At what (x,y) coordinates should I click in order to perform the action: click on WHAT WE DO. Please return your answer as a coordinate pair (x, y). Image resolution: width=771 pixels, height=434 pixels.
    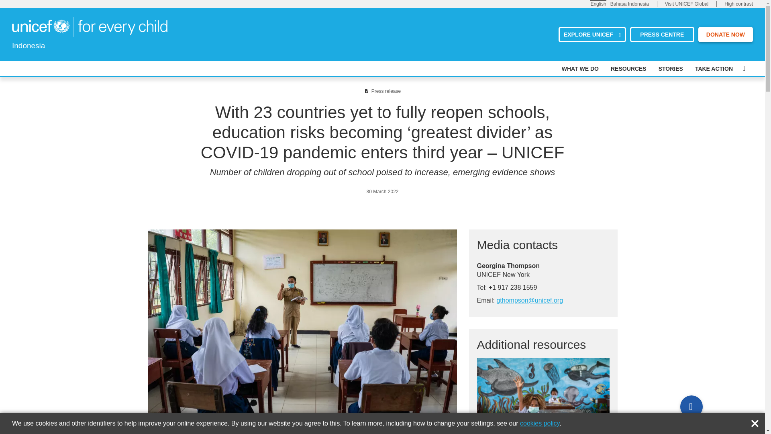
    Looking at the image, I should click on (580, 69).